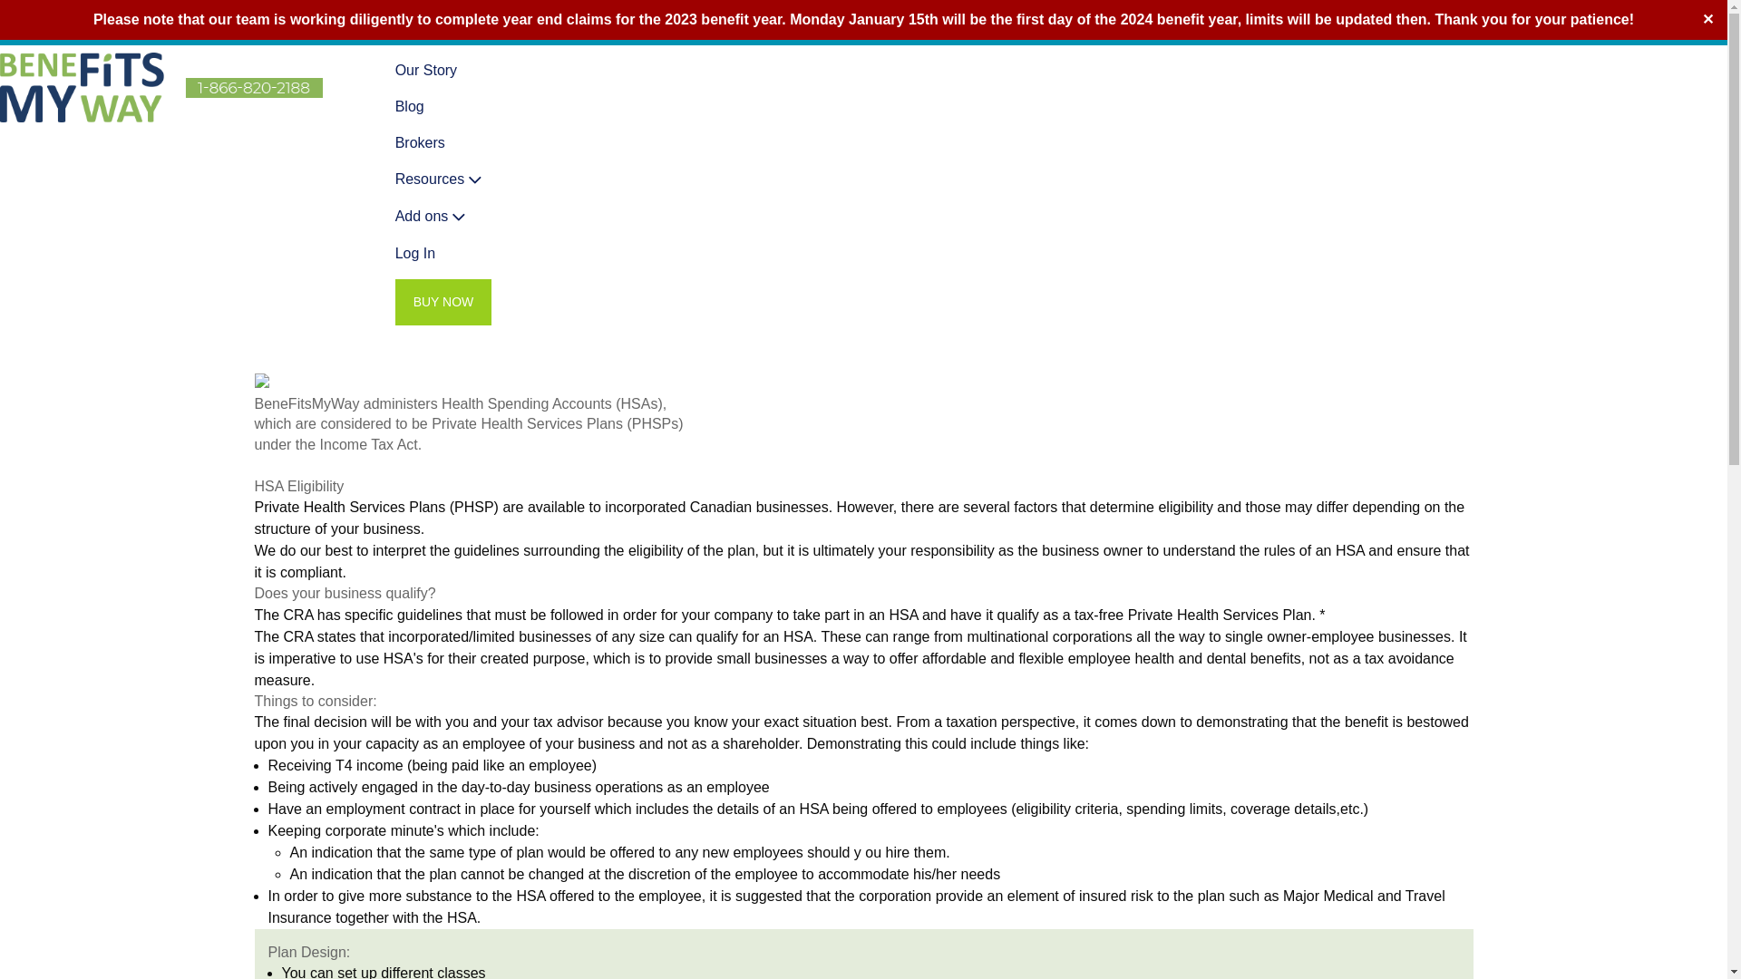 This screenshot has width=1741, height=979. Describe the element at coordinates (440, 179) in the screenshot. I see `Resources` at that location.